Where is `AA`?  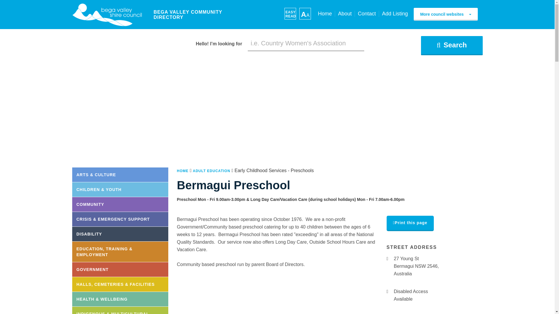
AA is located at coordinates (305, 13).